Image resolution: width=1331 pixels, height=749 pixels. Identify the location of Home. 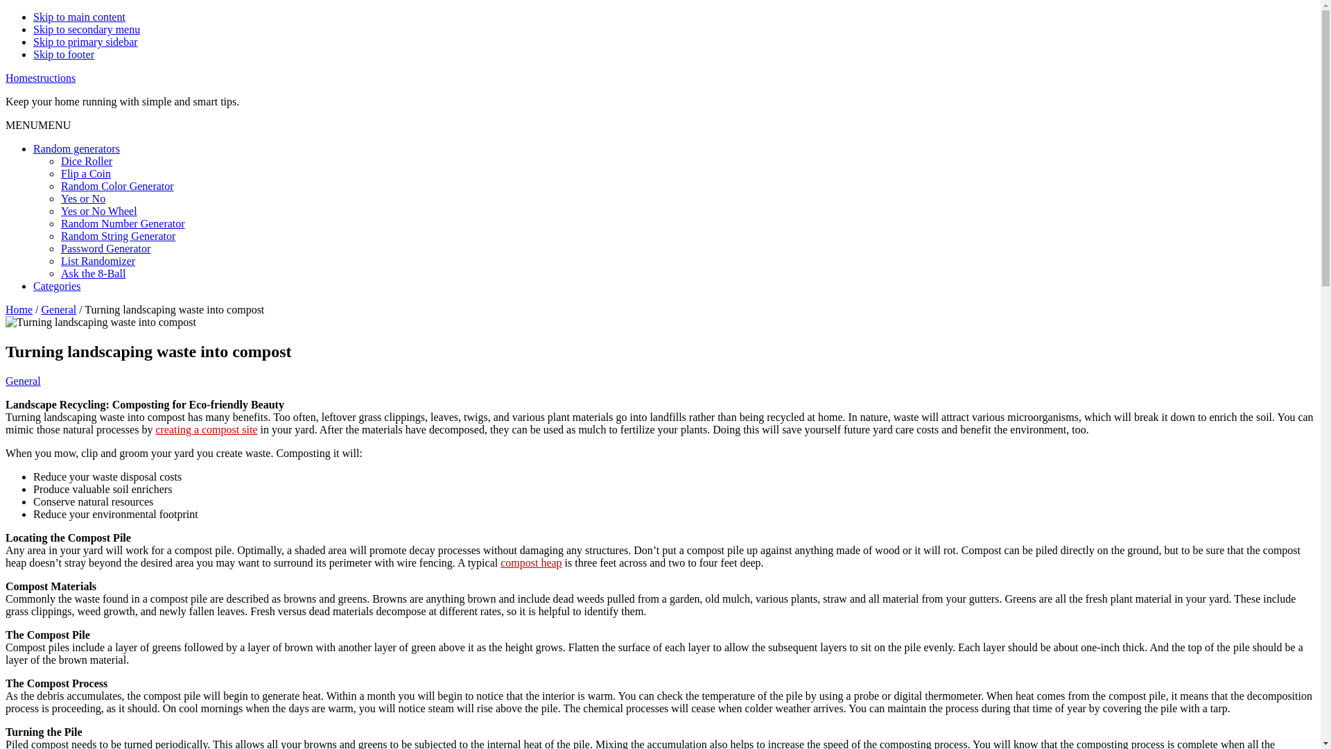
(18, 309).